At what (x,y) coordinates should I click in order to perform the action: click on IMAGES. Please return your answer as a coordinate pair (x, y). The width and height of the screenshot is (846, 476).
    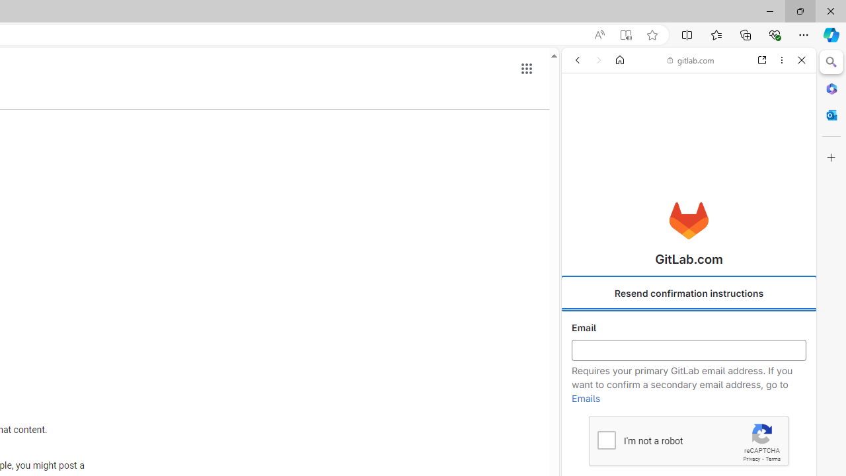
    Looking at the image, I should click on (619, 151).